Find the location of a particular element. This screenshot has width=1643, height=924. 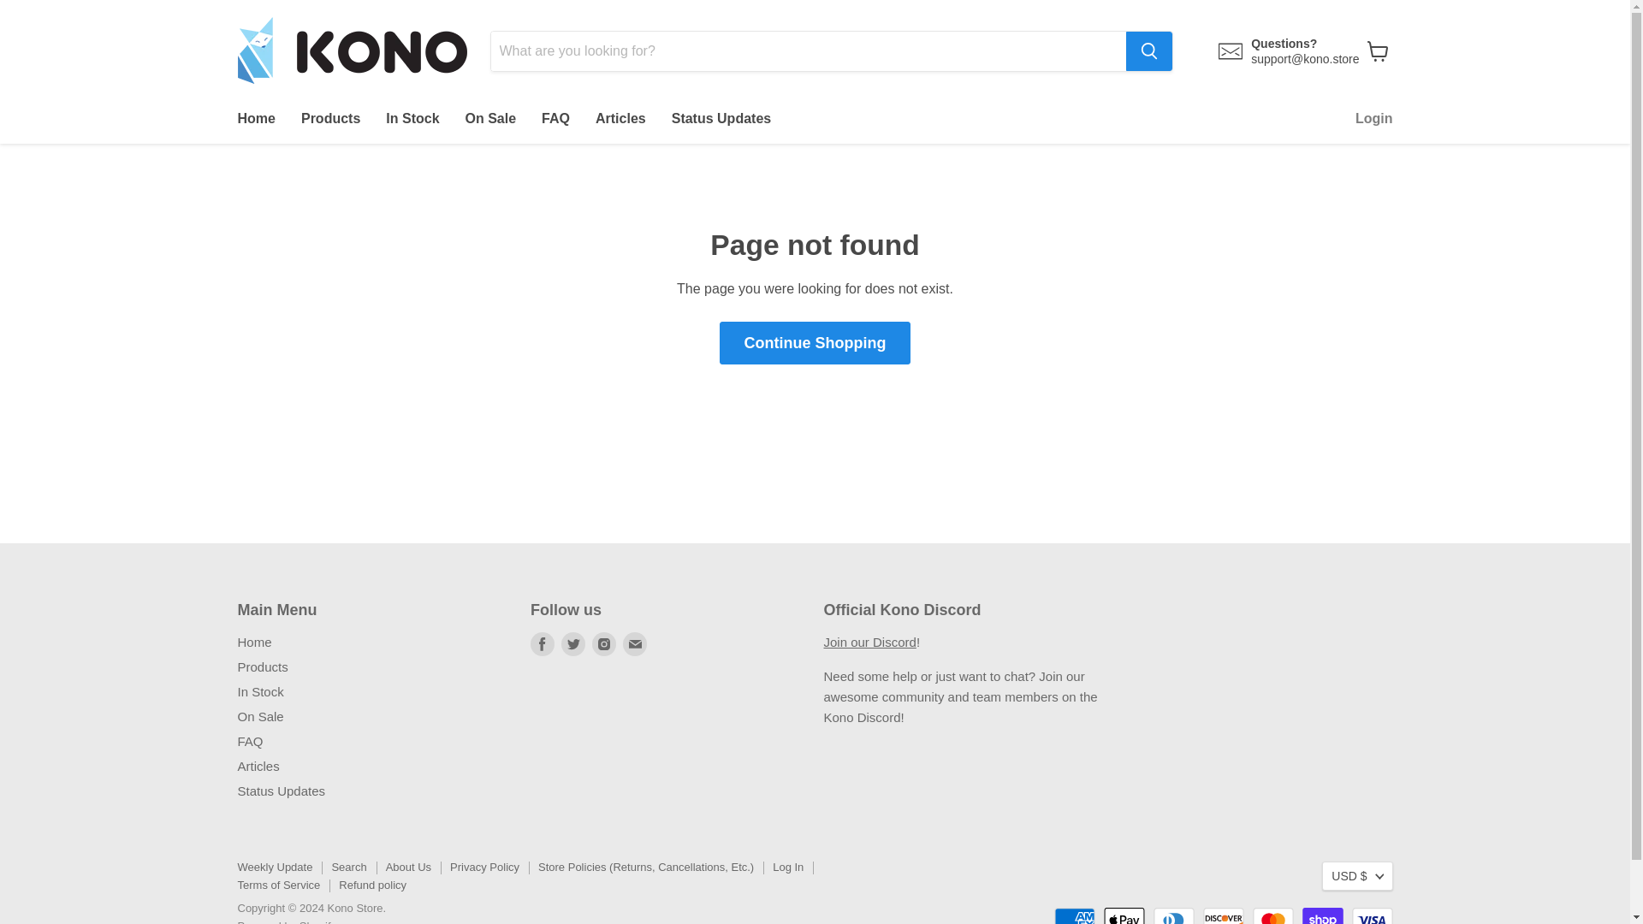

Products is located at coordinates (264, 667).